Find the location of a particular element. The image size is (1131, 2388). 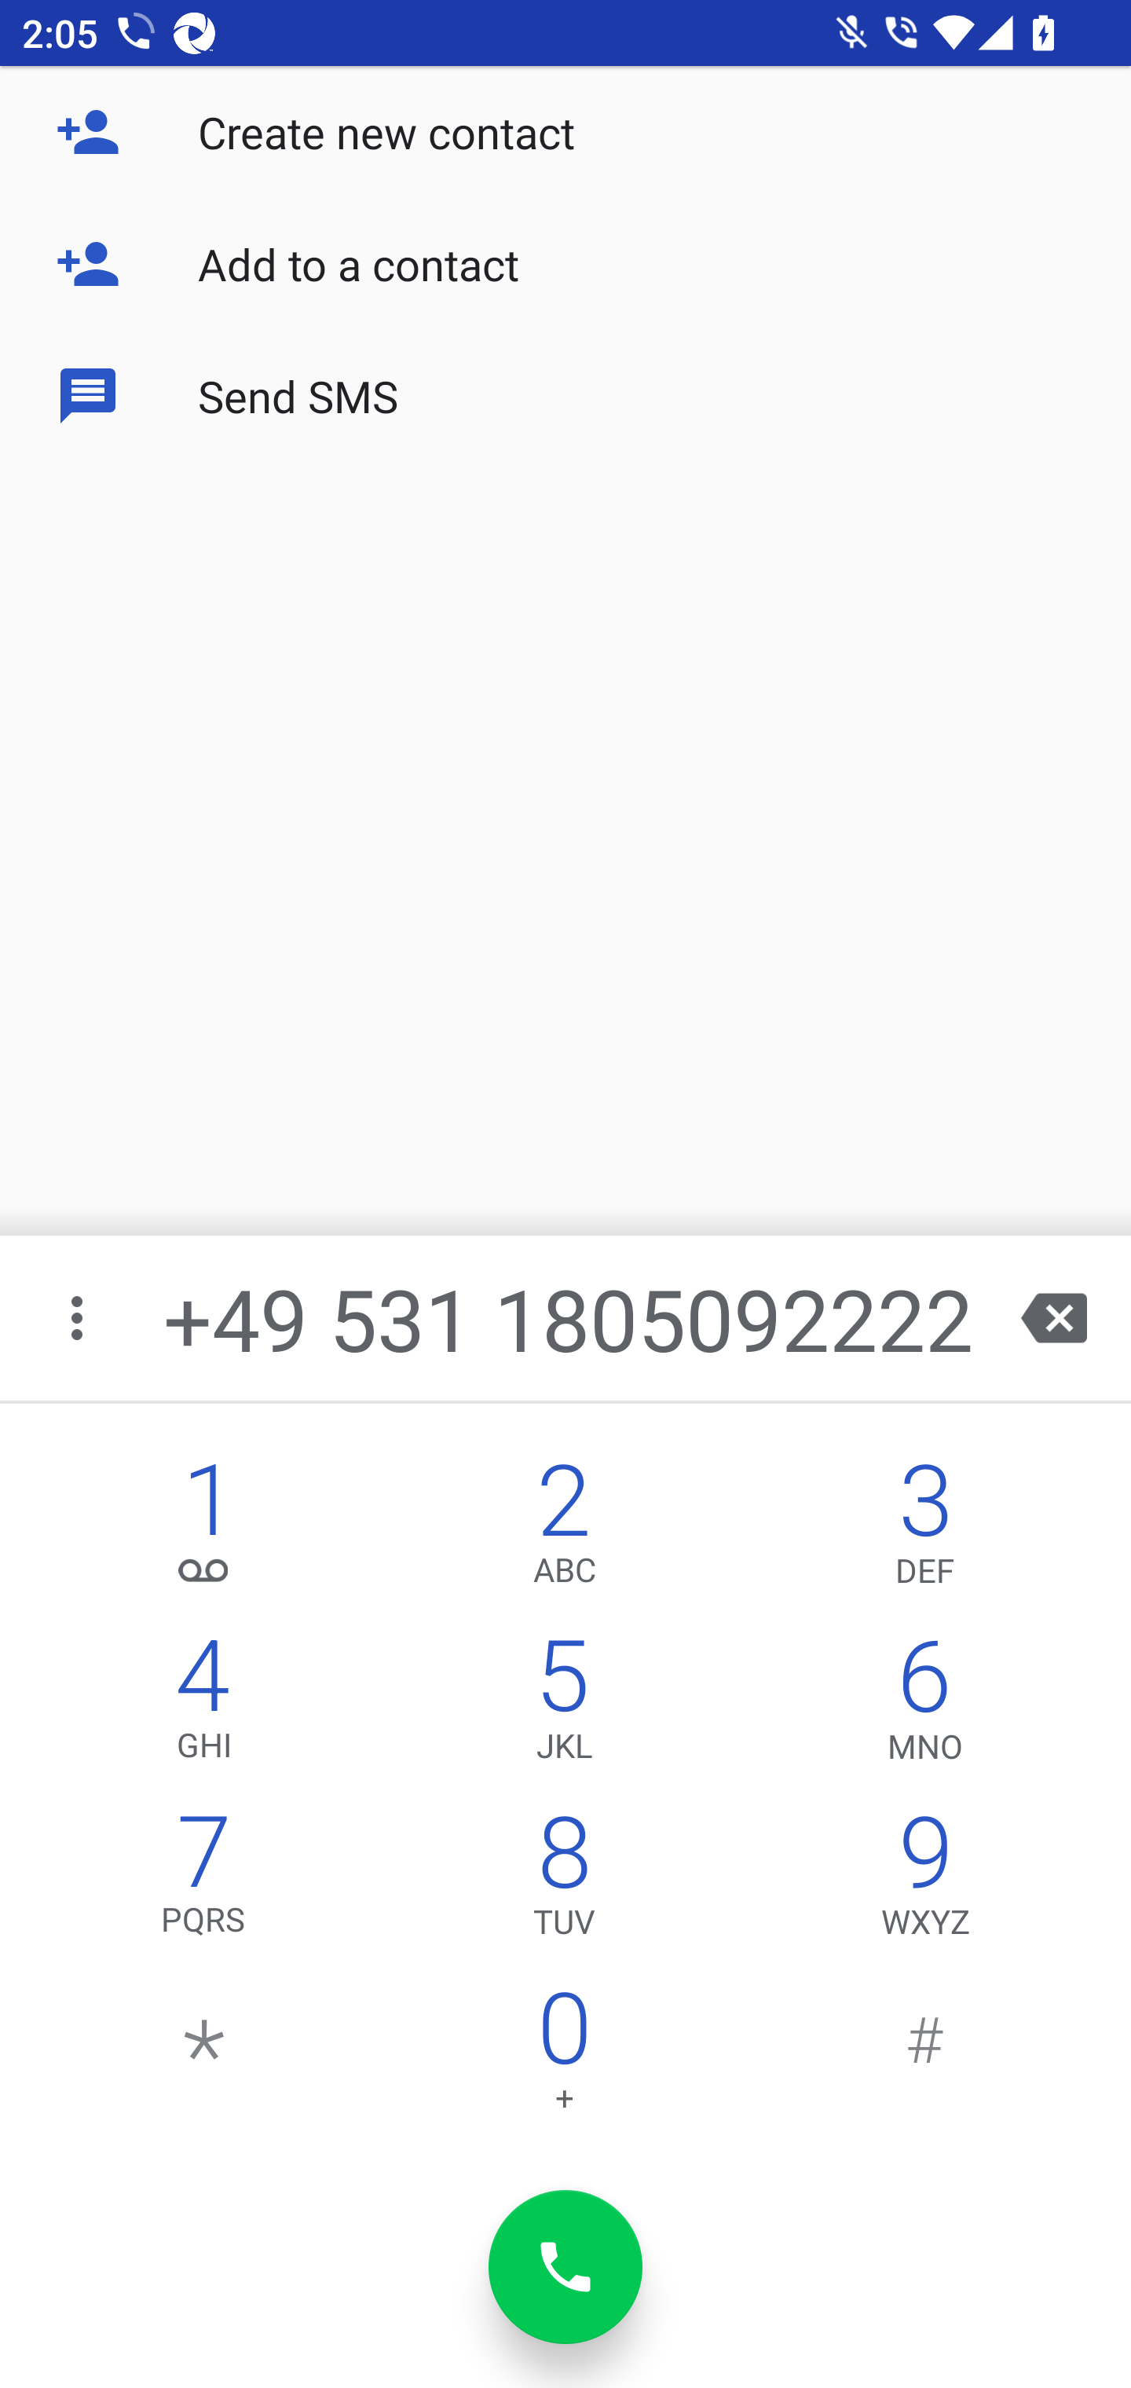

7,PQRS 7 PQRS is located at coordinates (204, 1882).